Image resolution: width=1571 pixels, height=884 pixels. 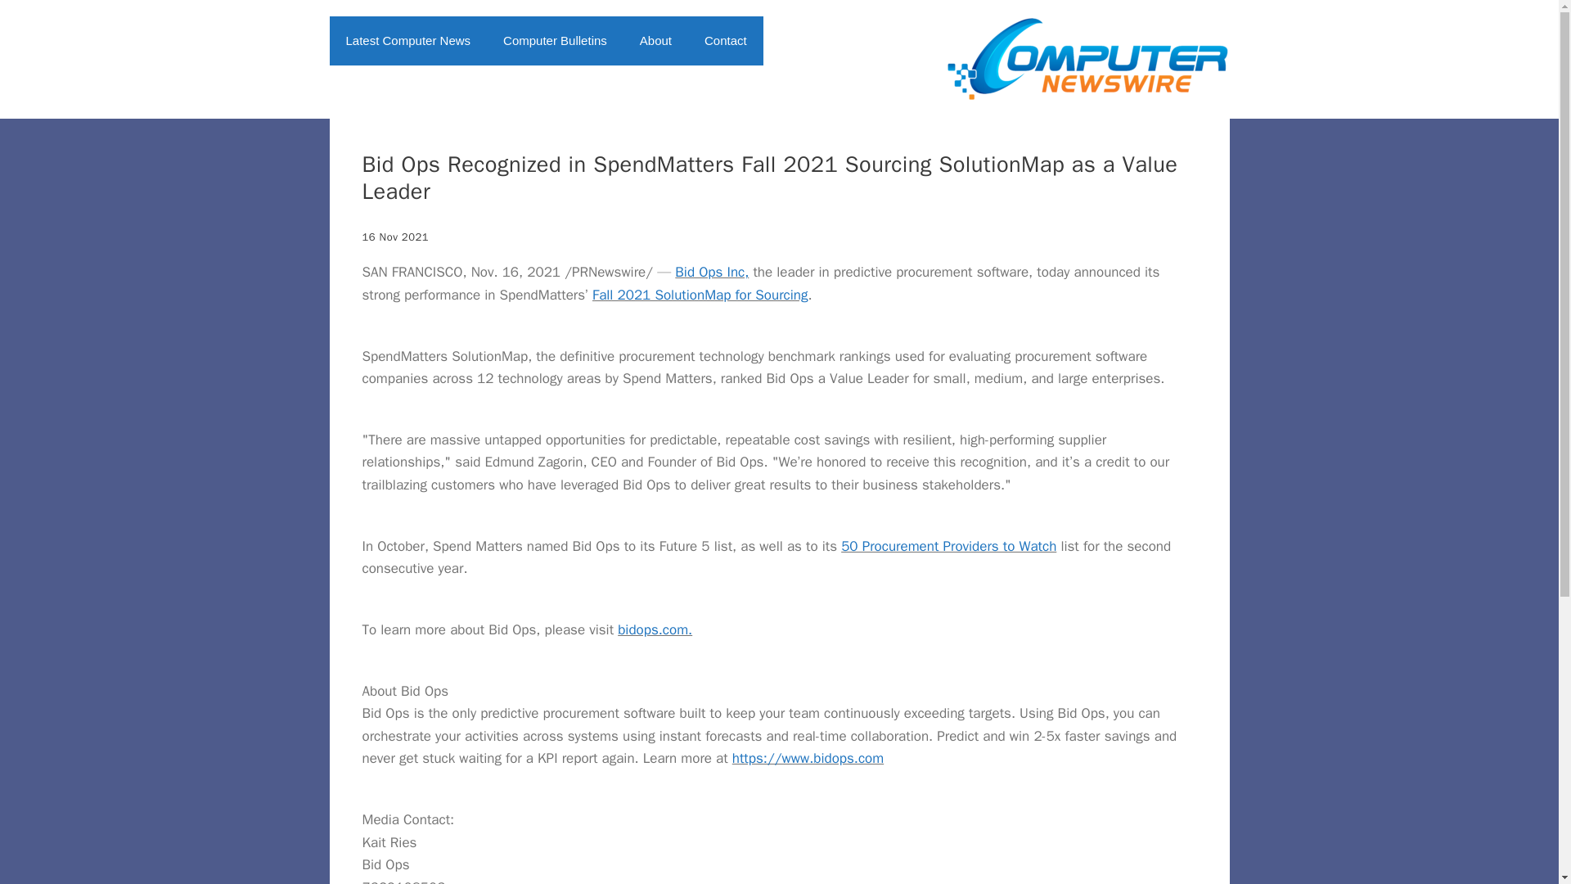 What do you see at coordinates (555, 41) in the screenshot?
I see `Computer Bulletins` at bounding box center [555, 41].